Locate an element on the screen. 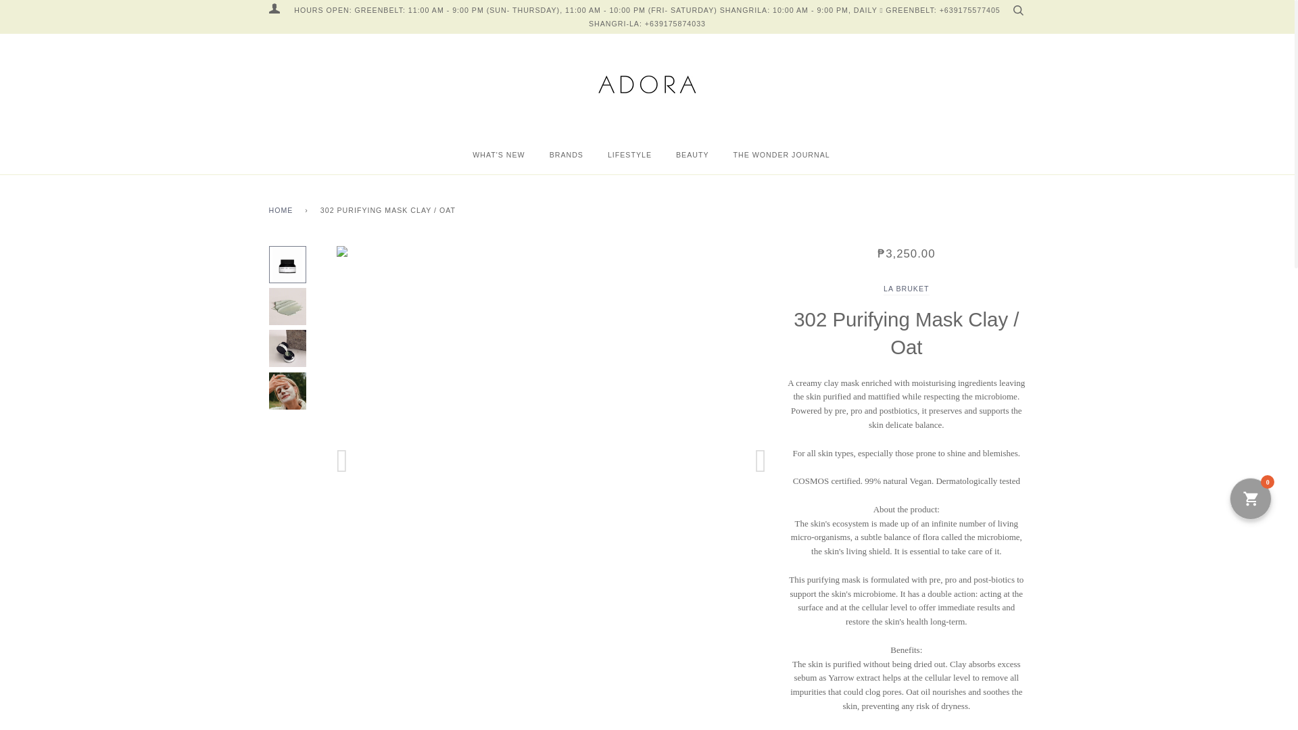  Back to the frontpage is located at coordinates (283, 210).